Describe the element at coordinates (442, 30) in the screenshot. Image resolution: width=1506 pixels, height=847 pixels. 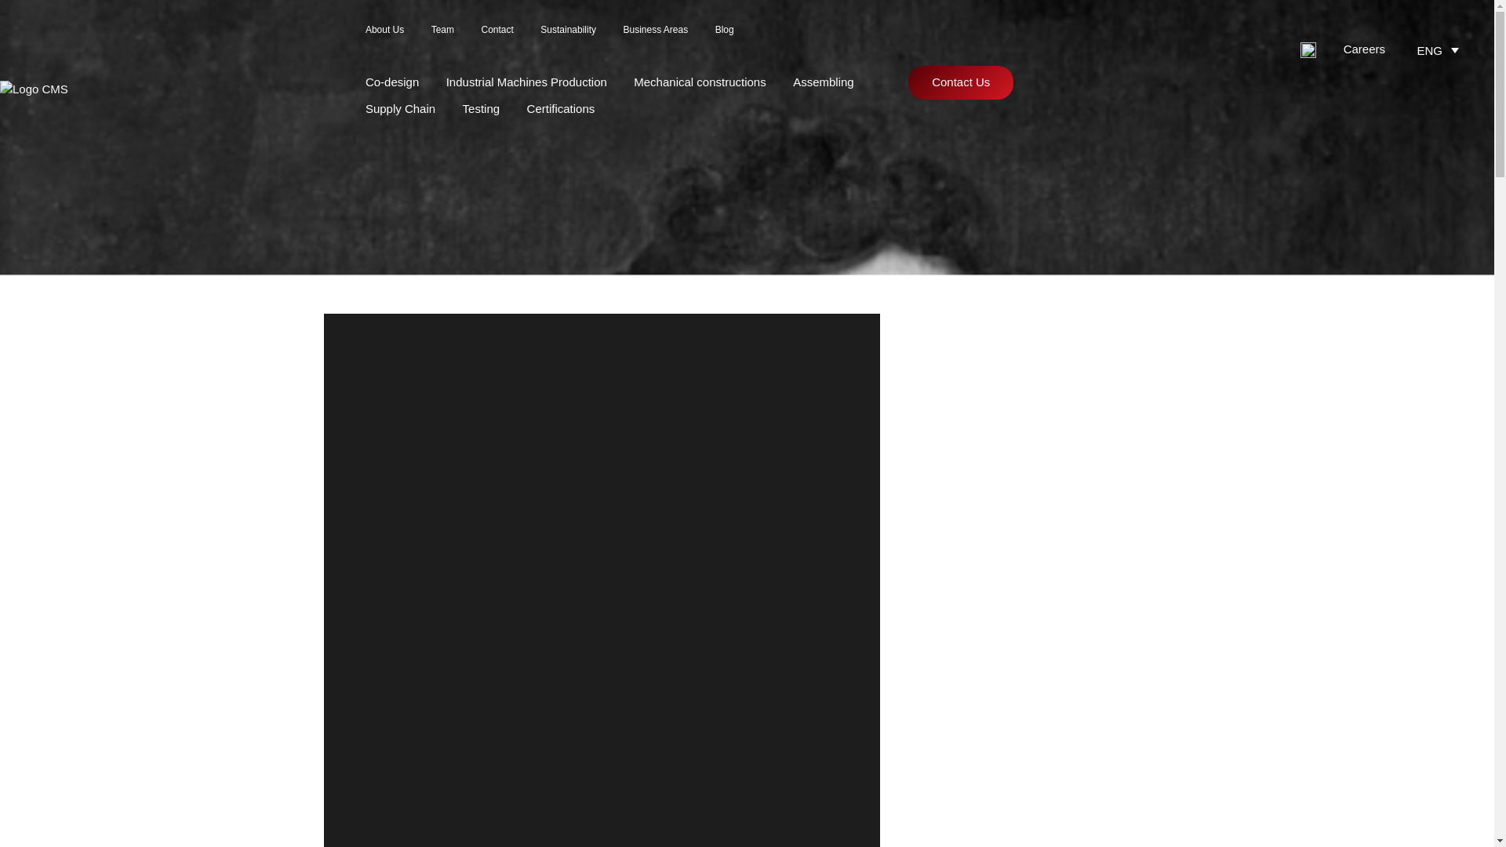
I see `Team` at that location.